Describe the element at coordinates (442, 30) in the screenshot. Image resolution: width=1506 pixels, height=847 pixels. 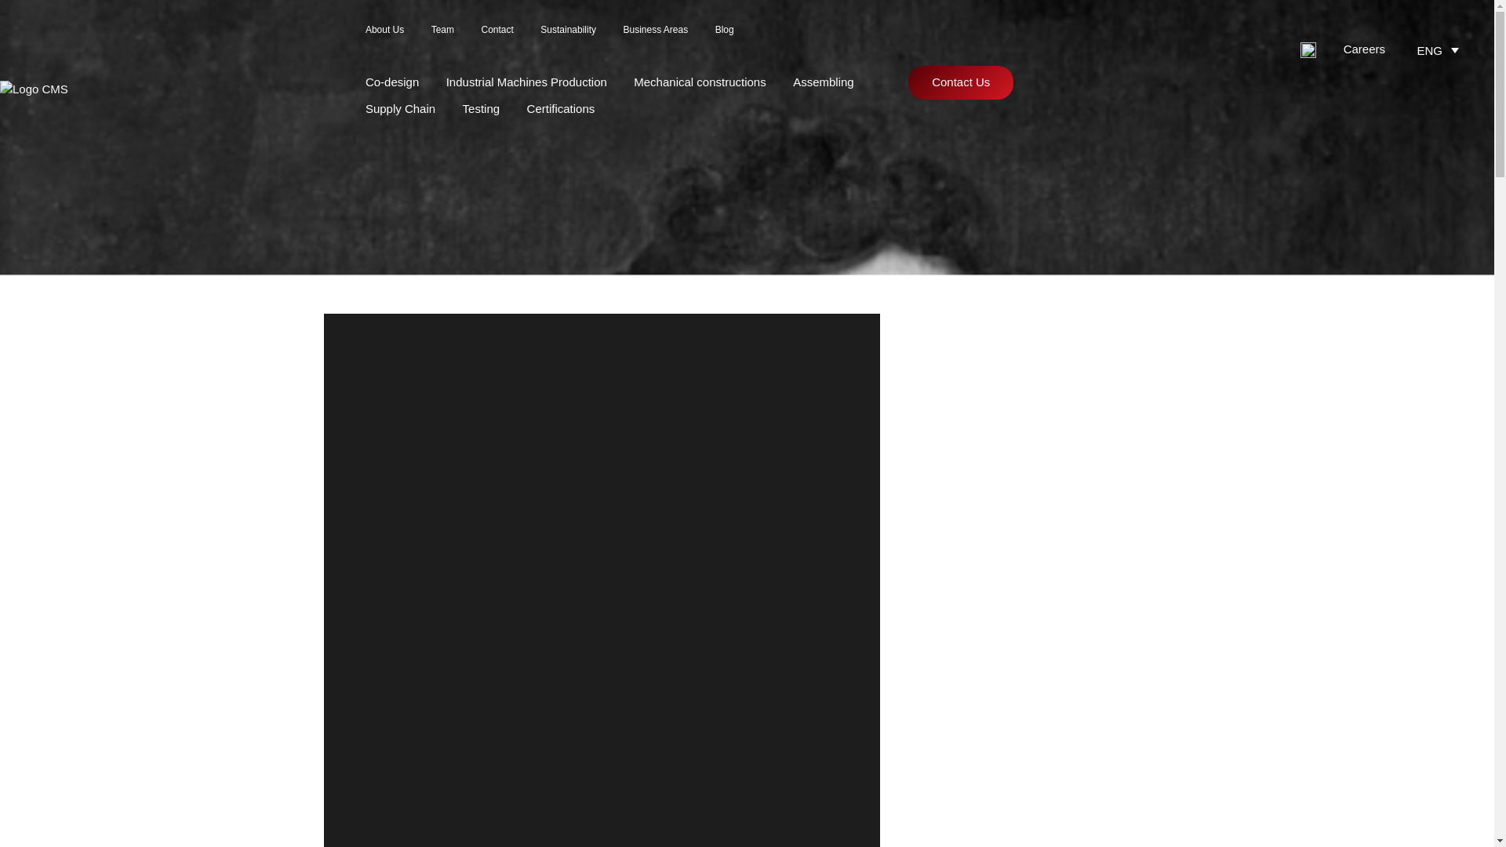
I see `Team` at that location.